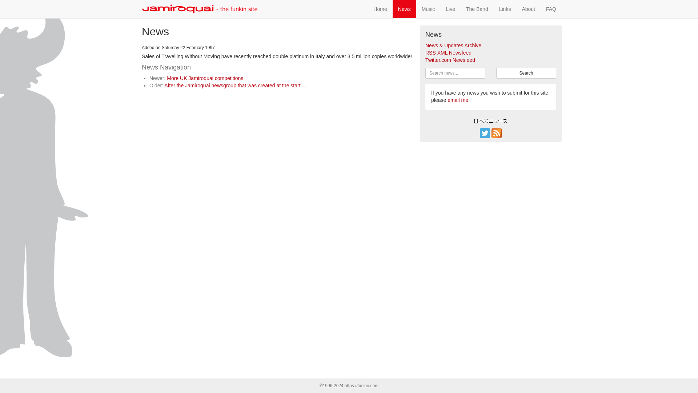  What do you see at coordinates (205, 78) in the screenshot?
I see `More UK Jamiroquai competitions` at bounding box center [205, 78].